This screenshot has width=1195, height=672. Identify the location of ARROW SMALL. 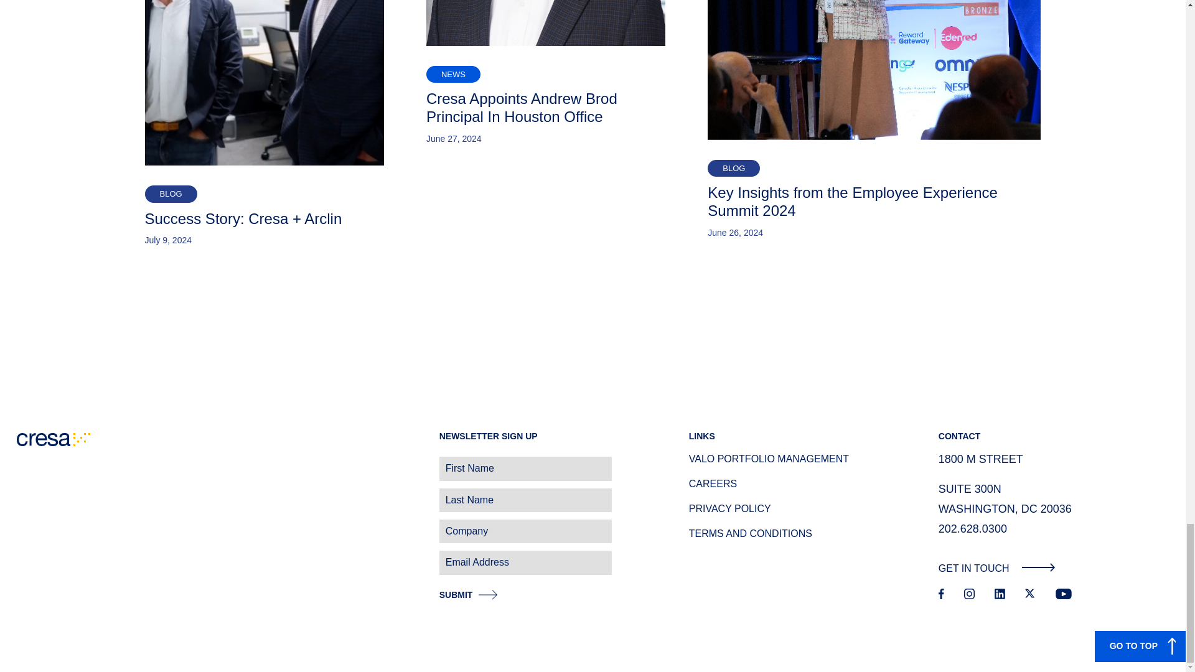
(1038, 567).